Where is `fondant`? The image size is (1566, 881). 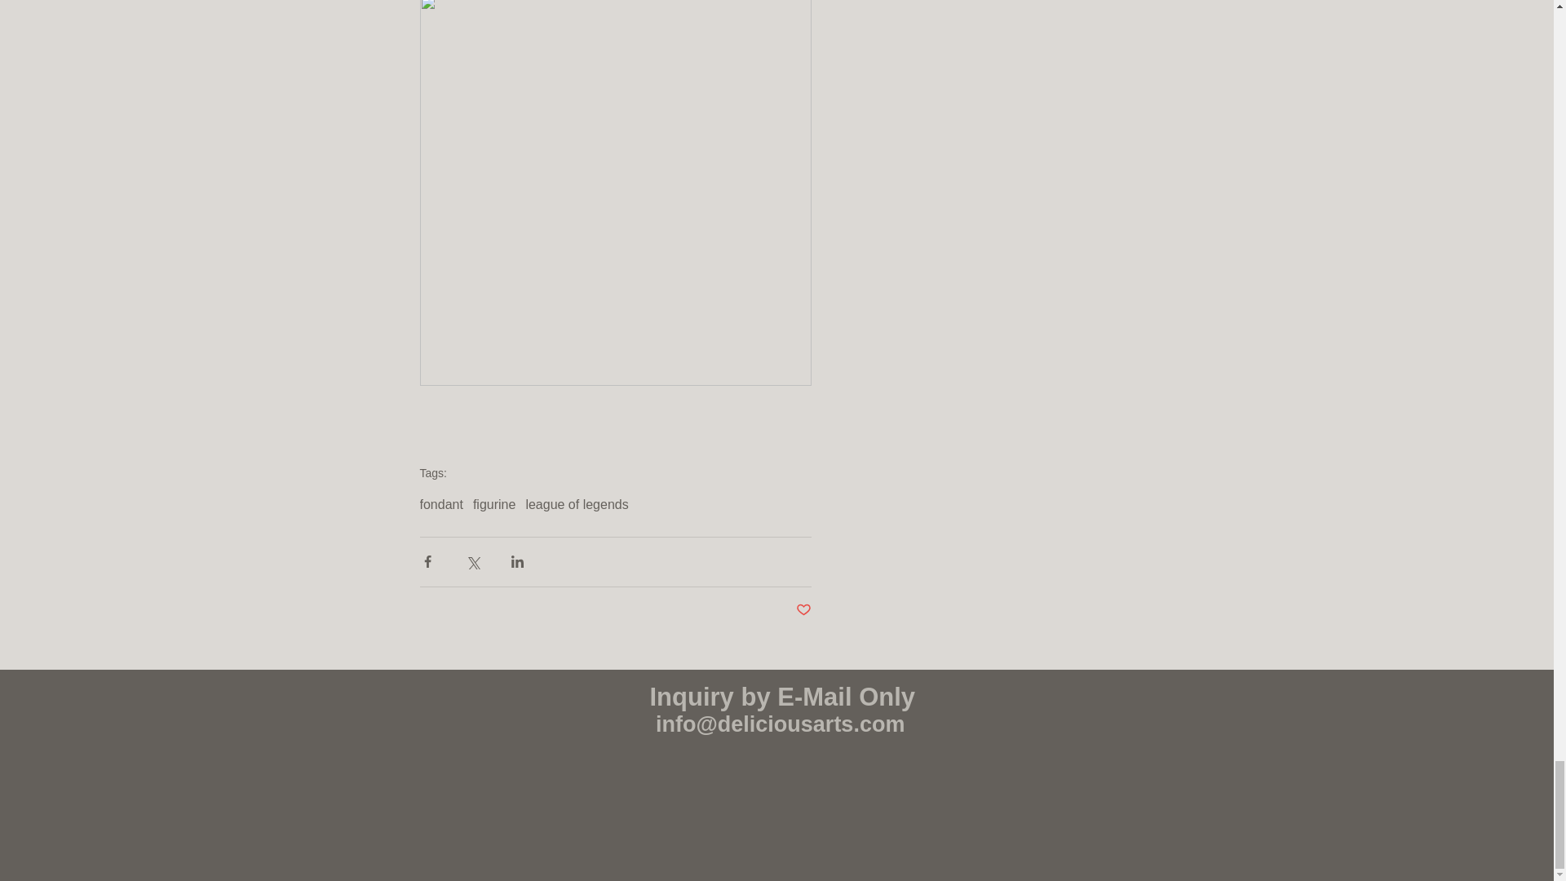
fondant is located at coordinates (440, 504).